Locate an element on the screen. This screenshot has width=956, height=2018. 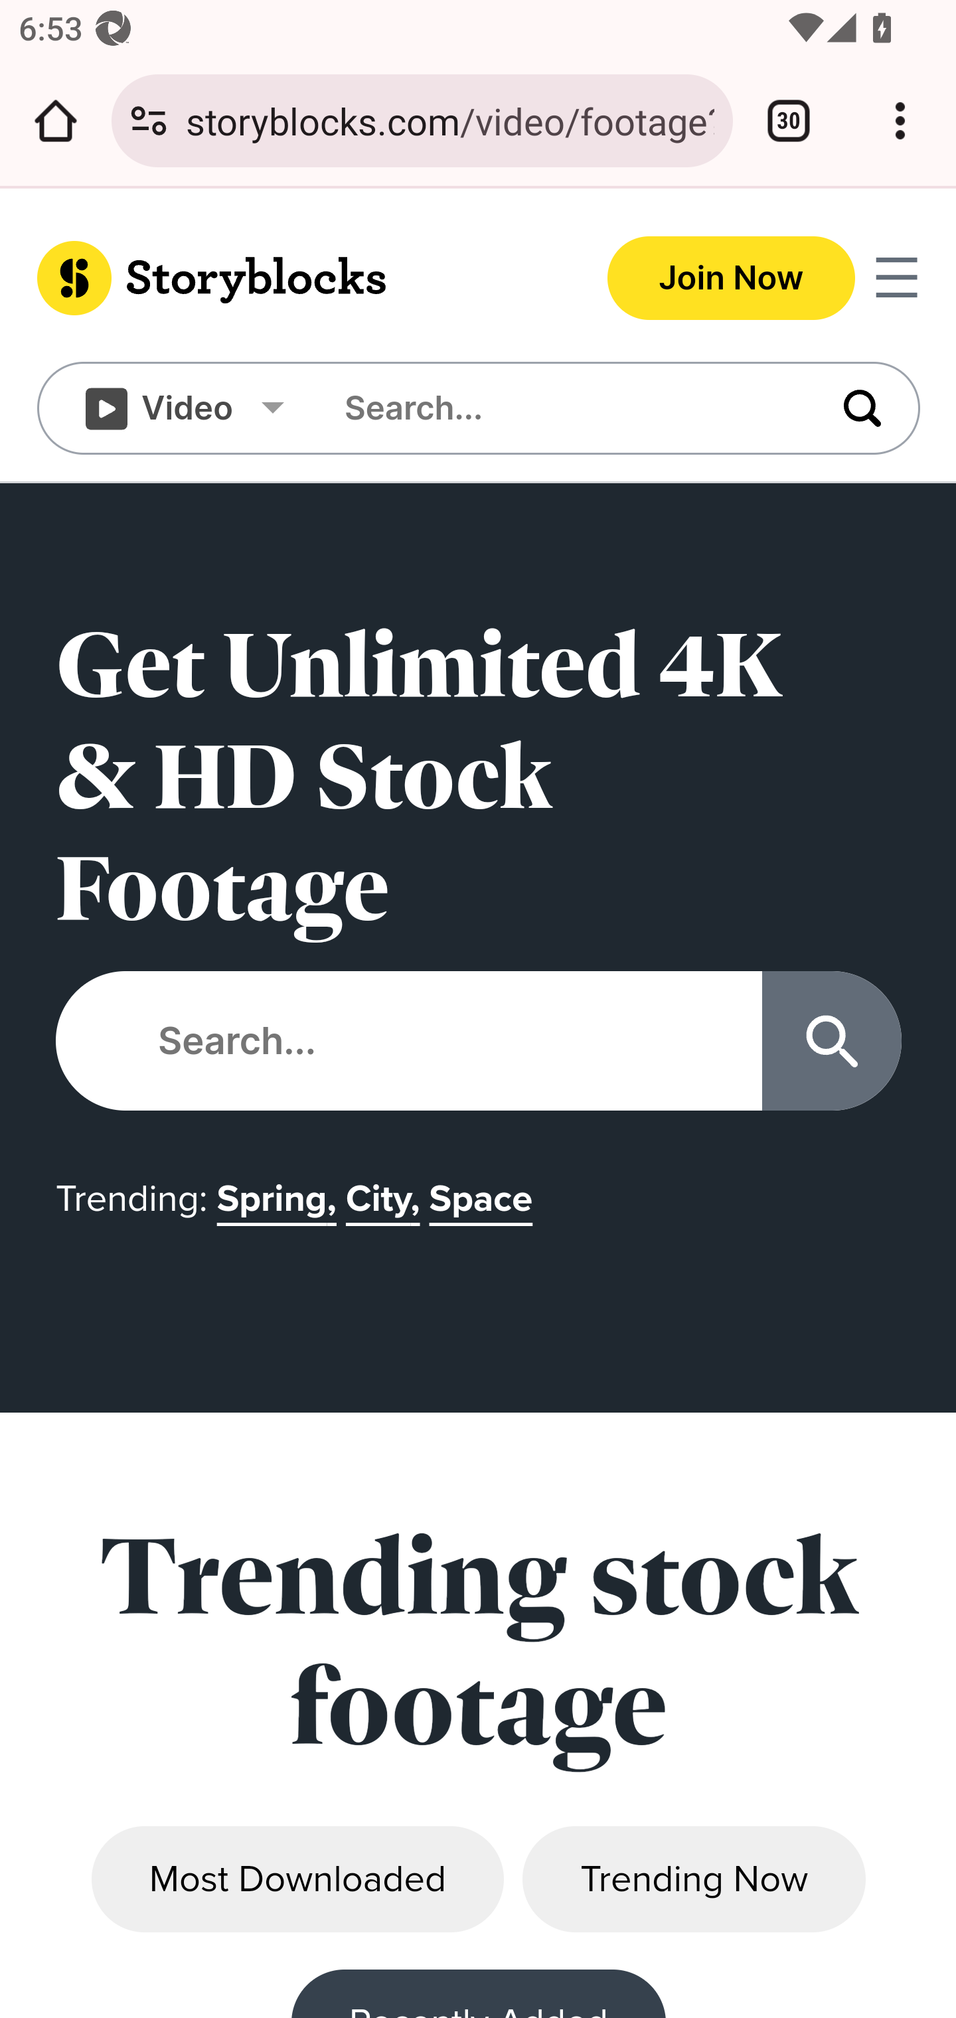
Customize and control Google Chrome is located at coordinates (900, 121).